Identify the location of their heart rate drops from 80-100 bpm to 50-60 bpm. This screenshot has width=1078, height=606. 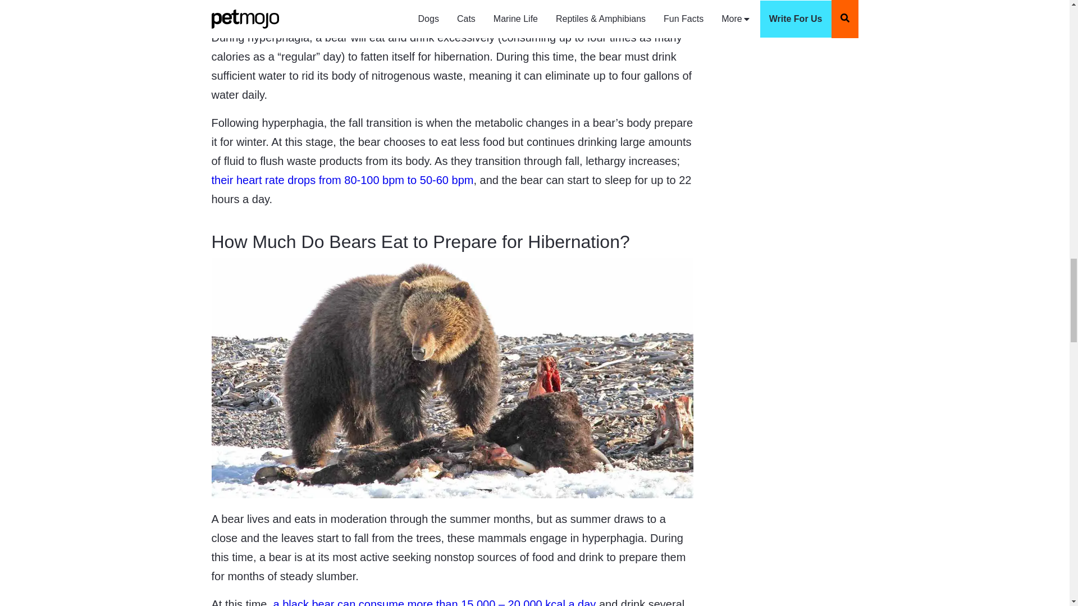
(342, 180).